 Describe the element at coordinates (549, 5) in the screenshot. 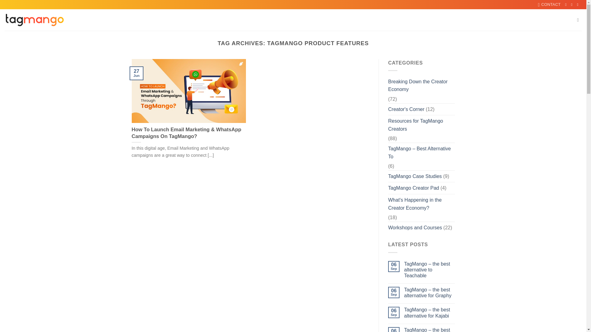

I see `CONTACT` at that location.